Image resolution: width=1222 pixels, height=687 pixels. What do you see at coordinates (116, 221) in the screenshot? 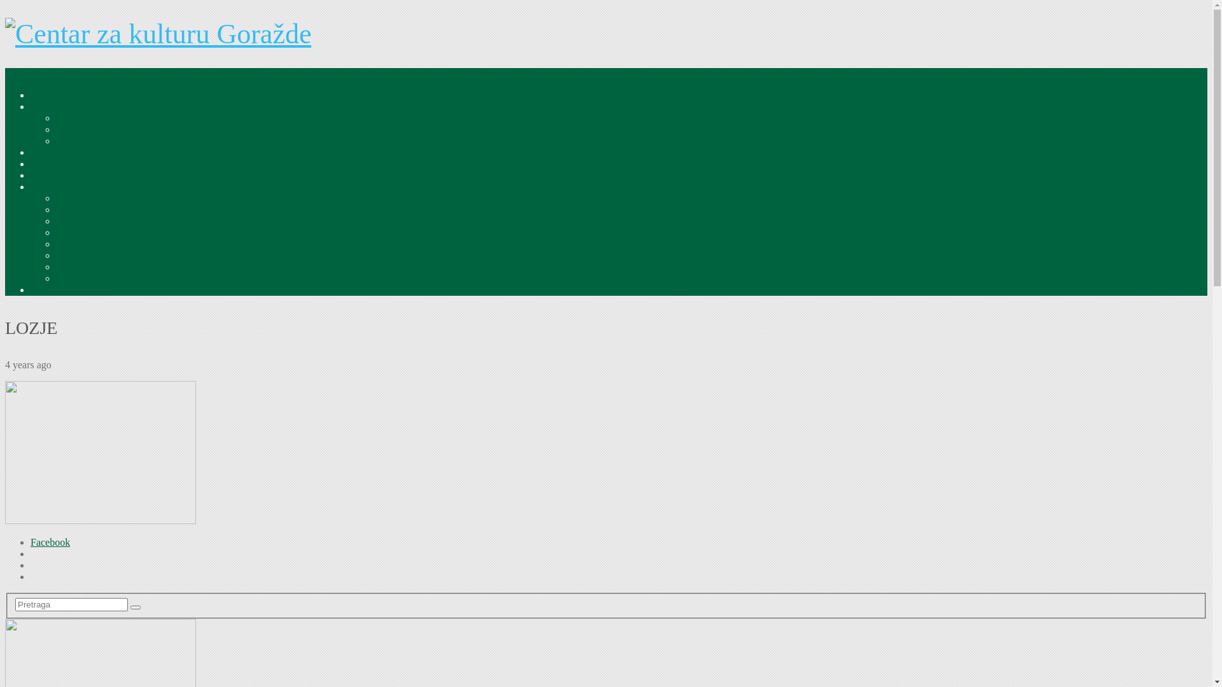
I see `Plan nabavki za 2018. godinu` at bounding box center [116, 221].